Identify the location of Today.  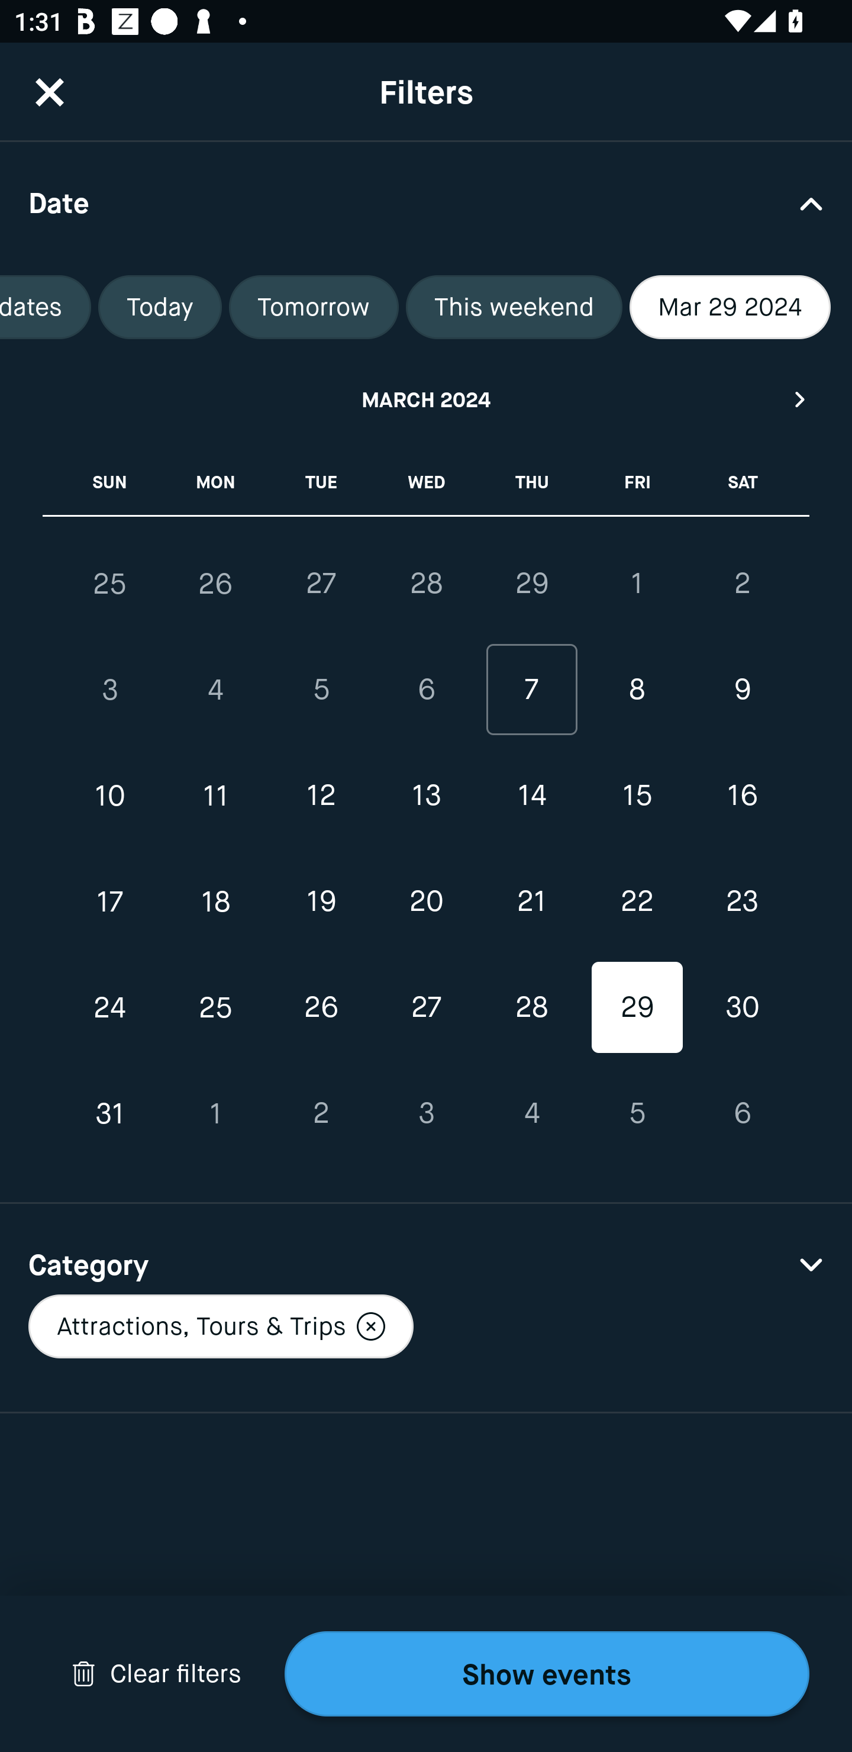
(160, 307).